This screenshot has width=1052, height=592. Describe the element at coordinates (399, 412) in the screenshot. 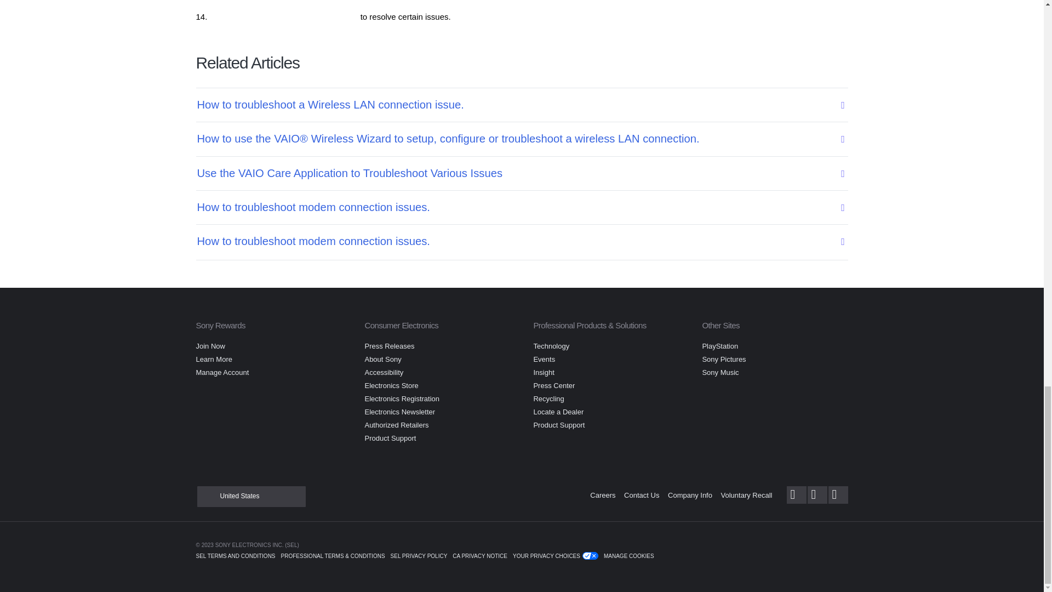

I see `Electronics Newsletter` at that location.